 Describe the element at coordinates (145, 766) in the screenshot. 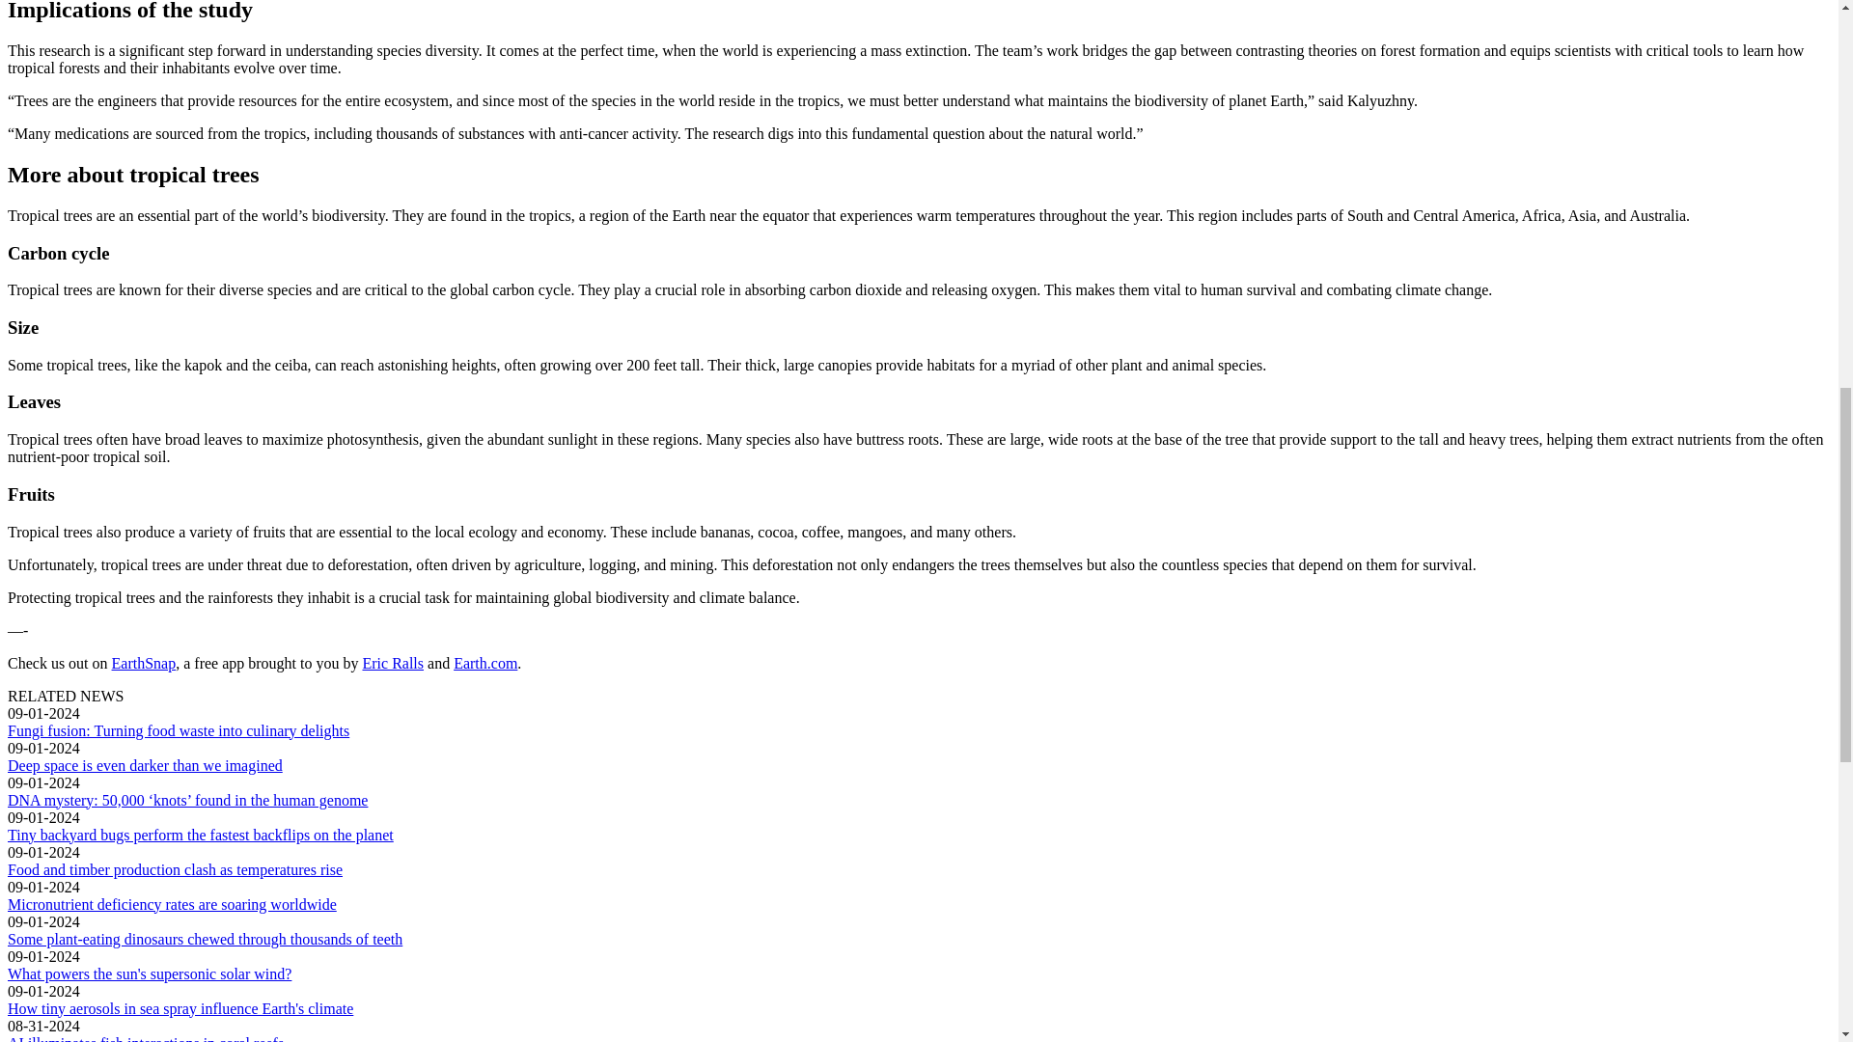

I see `Deep space is even darker than we imagined` at that location.